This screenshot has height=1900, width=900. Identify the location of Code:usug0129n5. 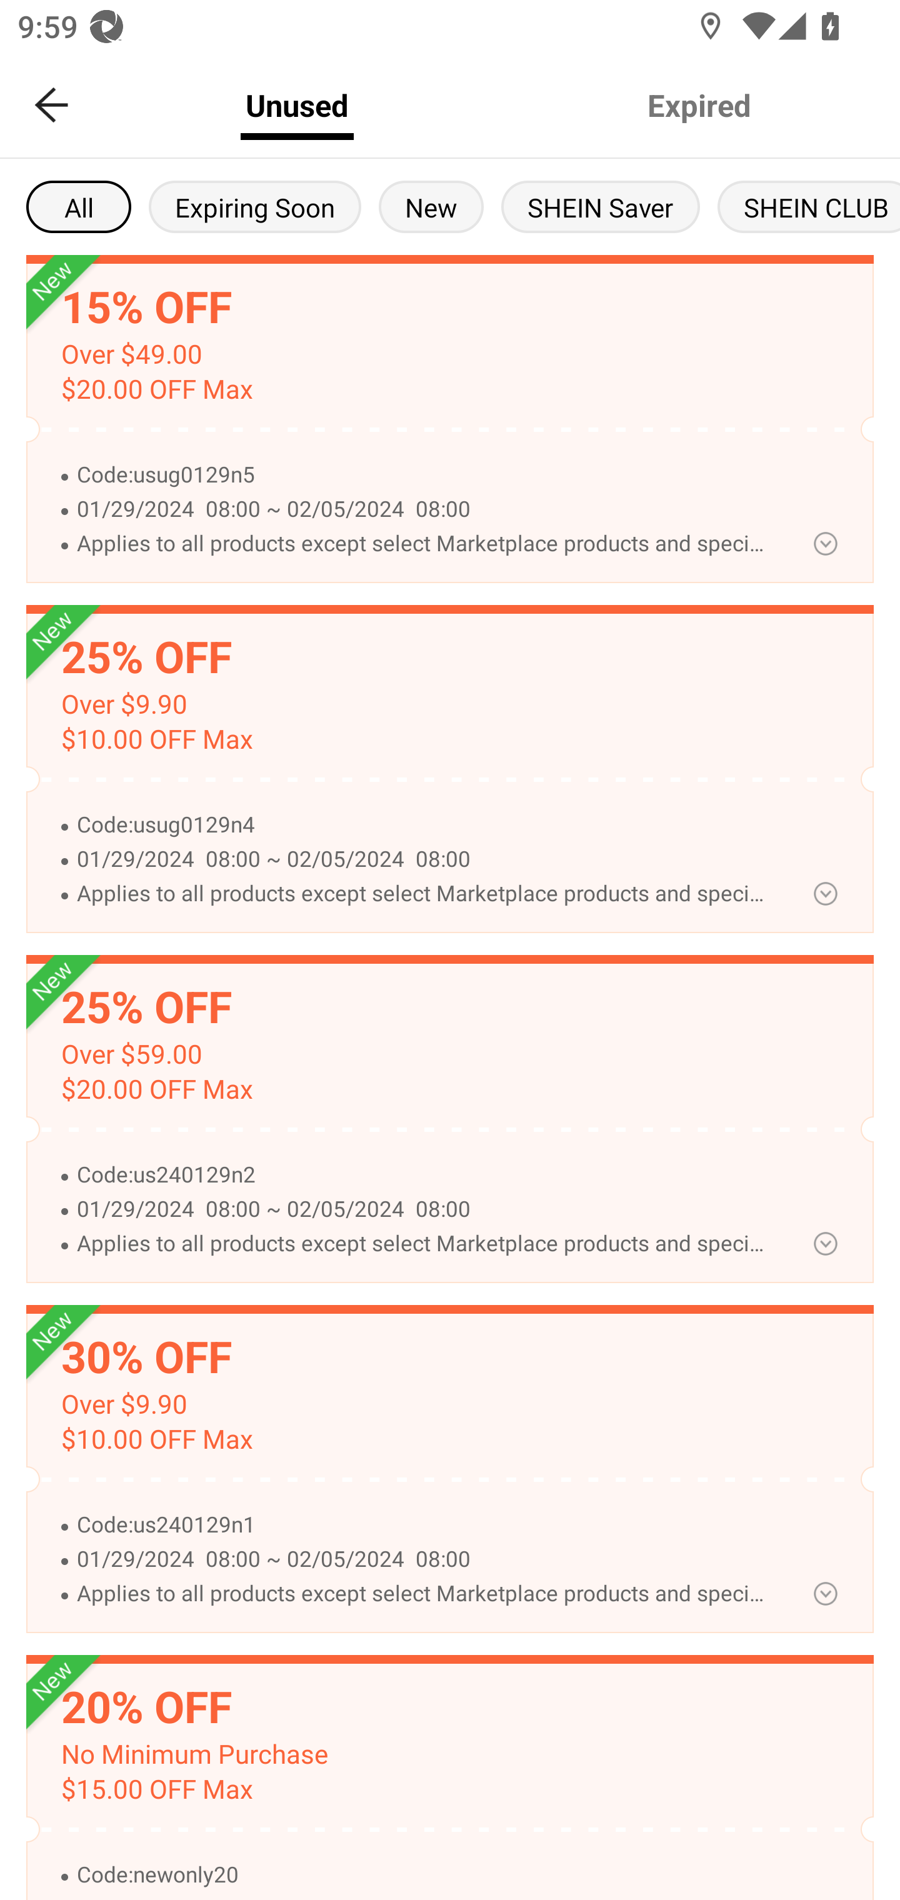
(424, 475).